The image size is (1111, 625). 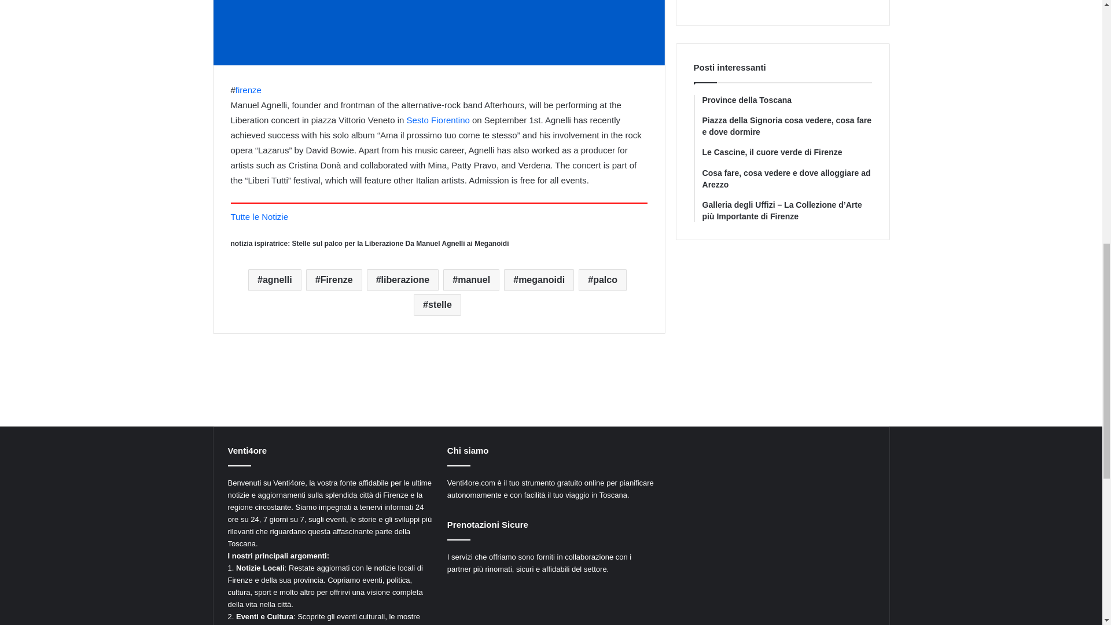 I want to click on stelle, so click(x=437, y=304).